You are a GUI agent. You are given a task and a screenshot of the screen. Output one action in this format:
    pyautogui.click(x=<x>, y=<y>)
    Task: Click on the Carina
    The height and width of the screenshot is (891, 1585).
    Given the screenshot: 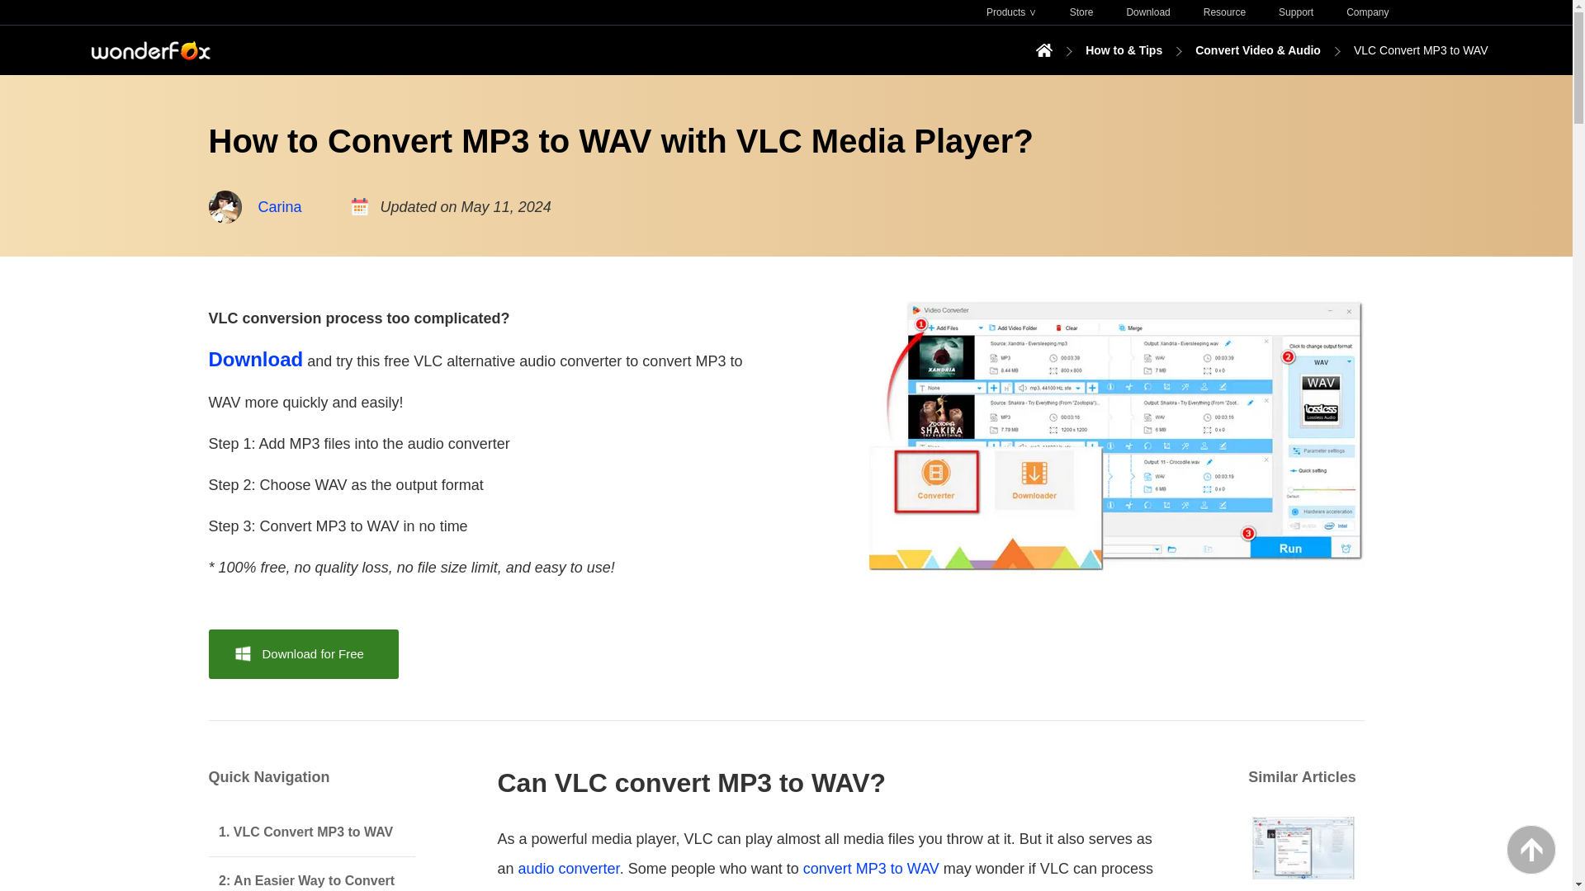 What is the action you would take?
    pyautogui.click(x=279, y=206)
    